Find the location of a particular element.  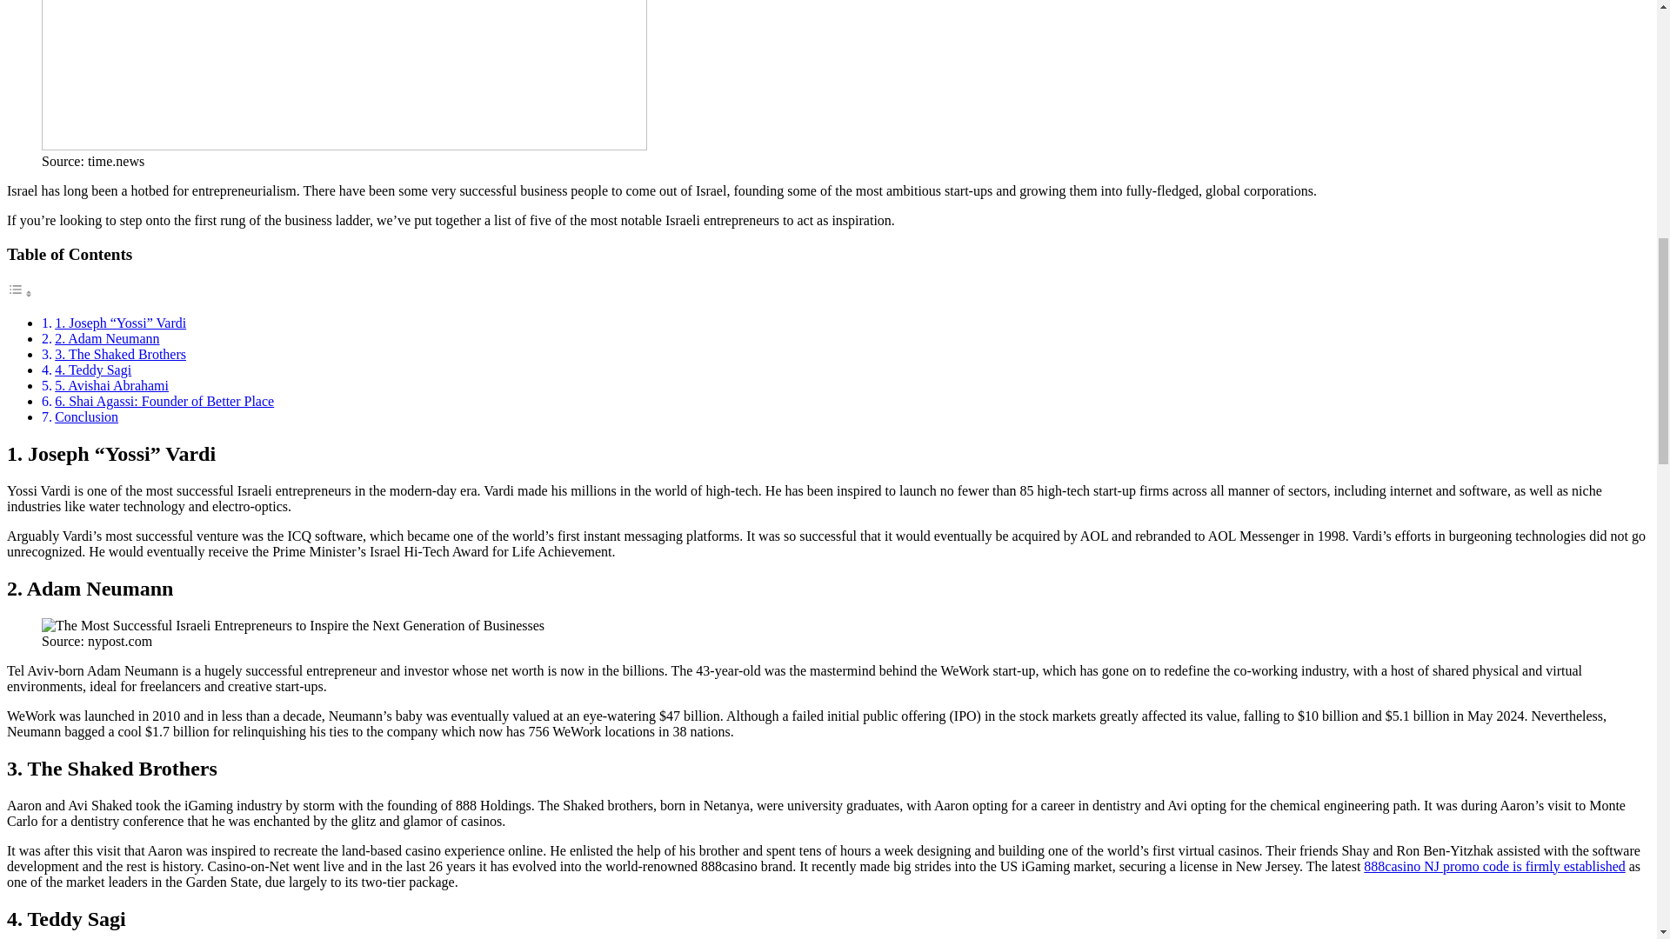

2. Adam Neumann is located at coordinates (106, 339).